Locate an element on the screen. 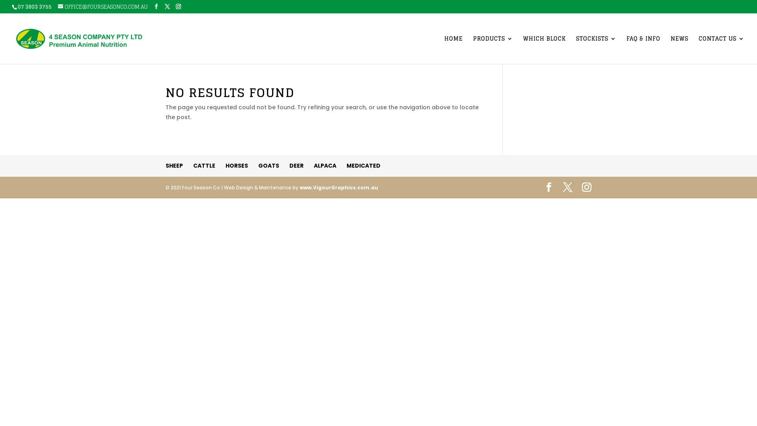 The height and width of the screenshot is (426, 757). CONTACT US is located at coordinates (722, 50).